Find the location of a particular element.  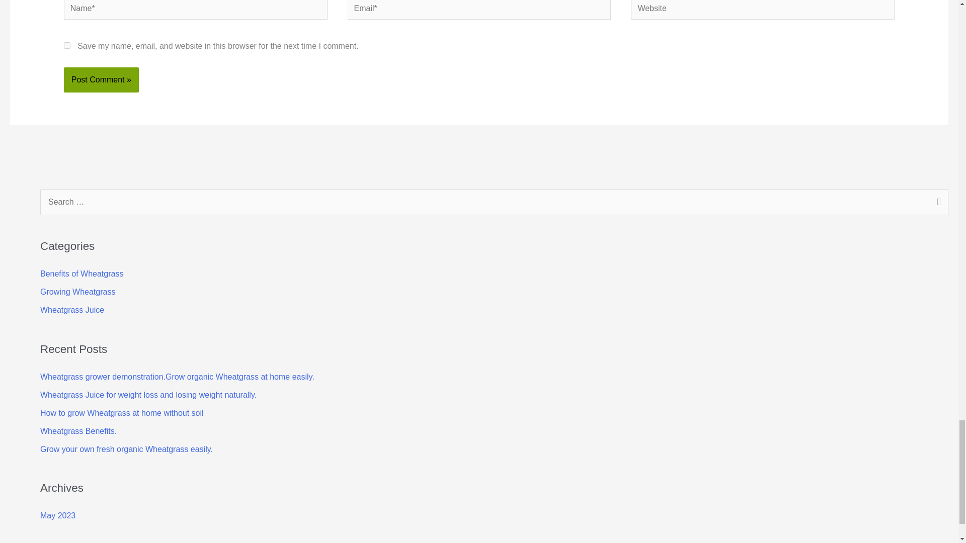

Wheatgrass Juice is located at coordinates (72, 310).